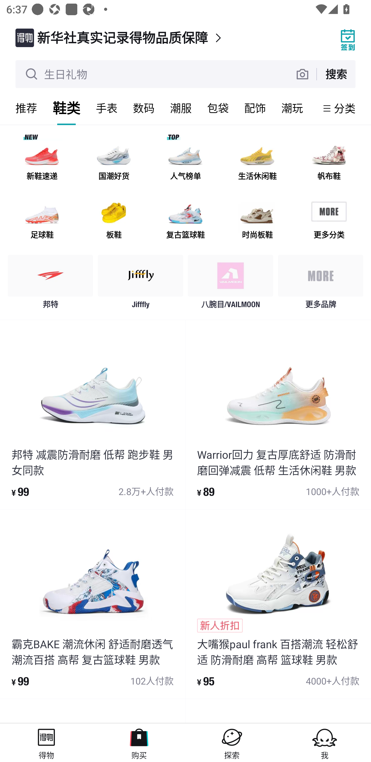 This screenshot has width=371, height=762. I want to click on product_item 邦特 减震防滑耐磨 低帮 跑步鞋 男
女同款 ¥ 99 2.8万+人付款, so click(92, 414).